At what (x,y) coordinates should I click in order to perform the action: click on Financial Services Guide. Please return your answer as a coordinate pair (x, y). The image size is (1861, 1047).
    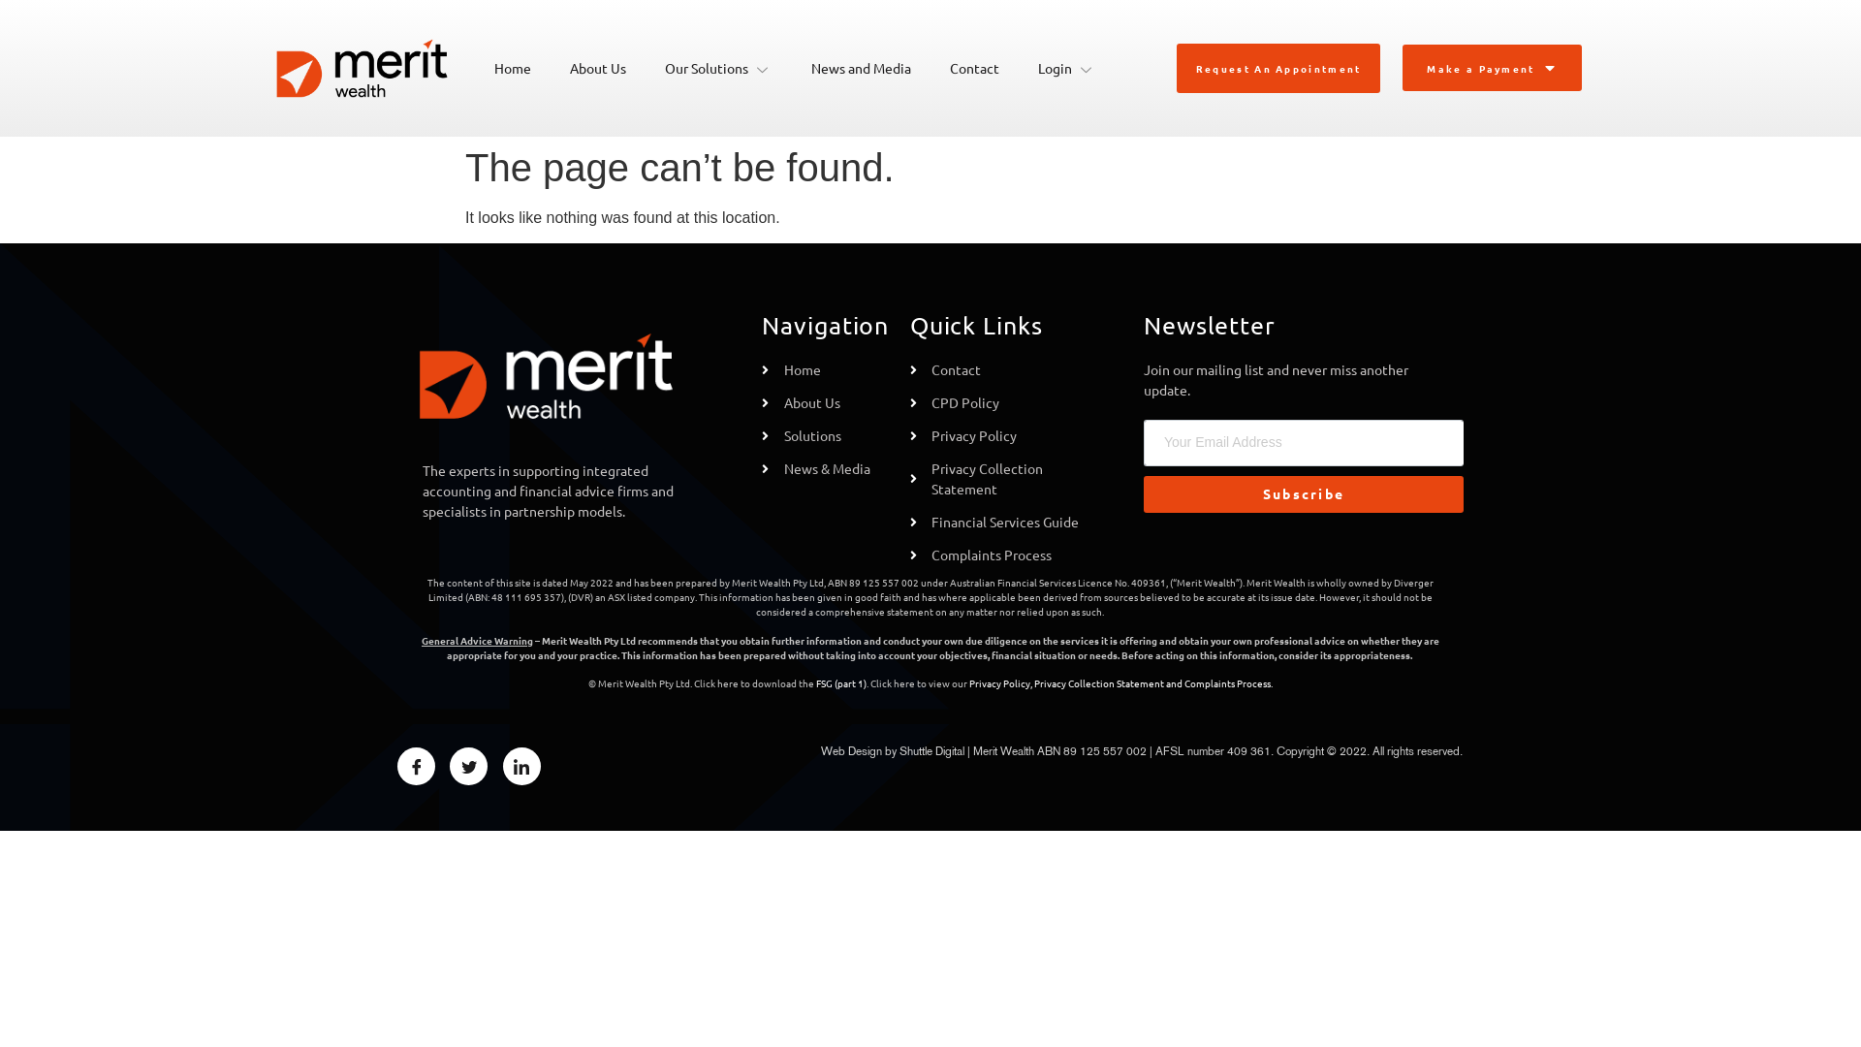
    Looking at the image, I should click on (1002, 522).